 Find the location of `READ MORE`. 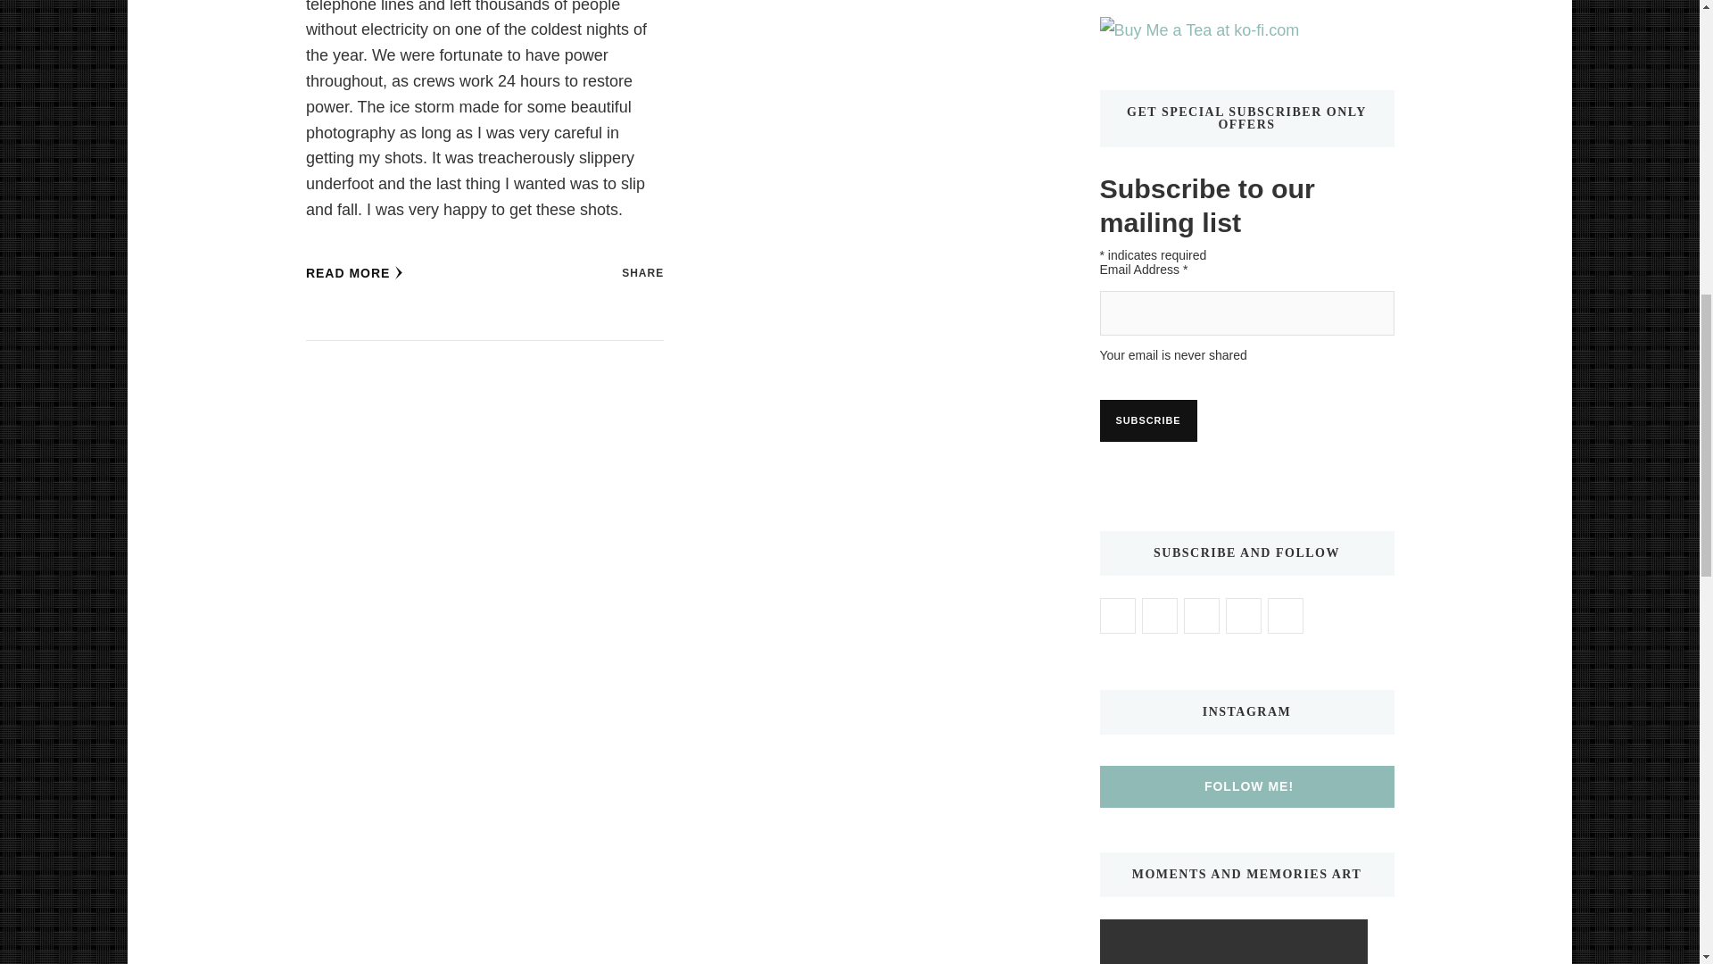

READ MORE is located at coordinates (355, 273).